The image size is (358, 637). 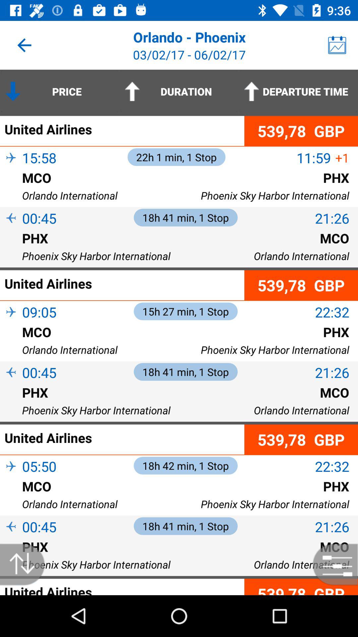 What do you see at coordinates (314, 157) in the screenshot?
I see `choose item next to the united airlines` at bounding box center [314, 157].